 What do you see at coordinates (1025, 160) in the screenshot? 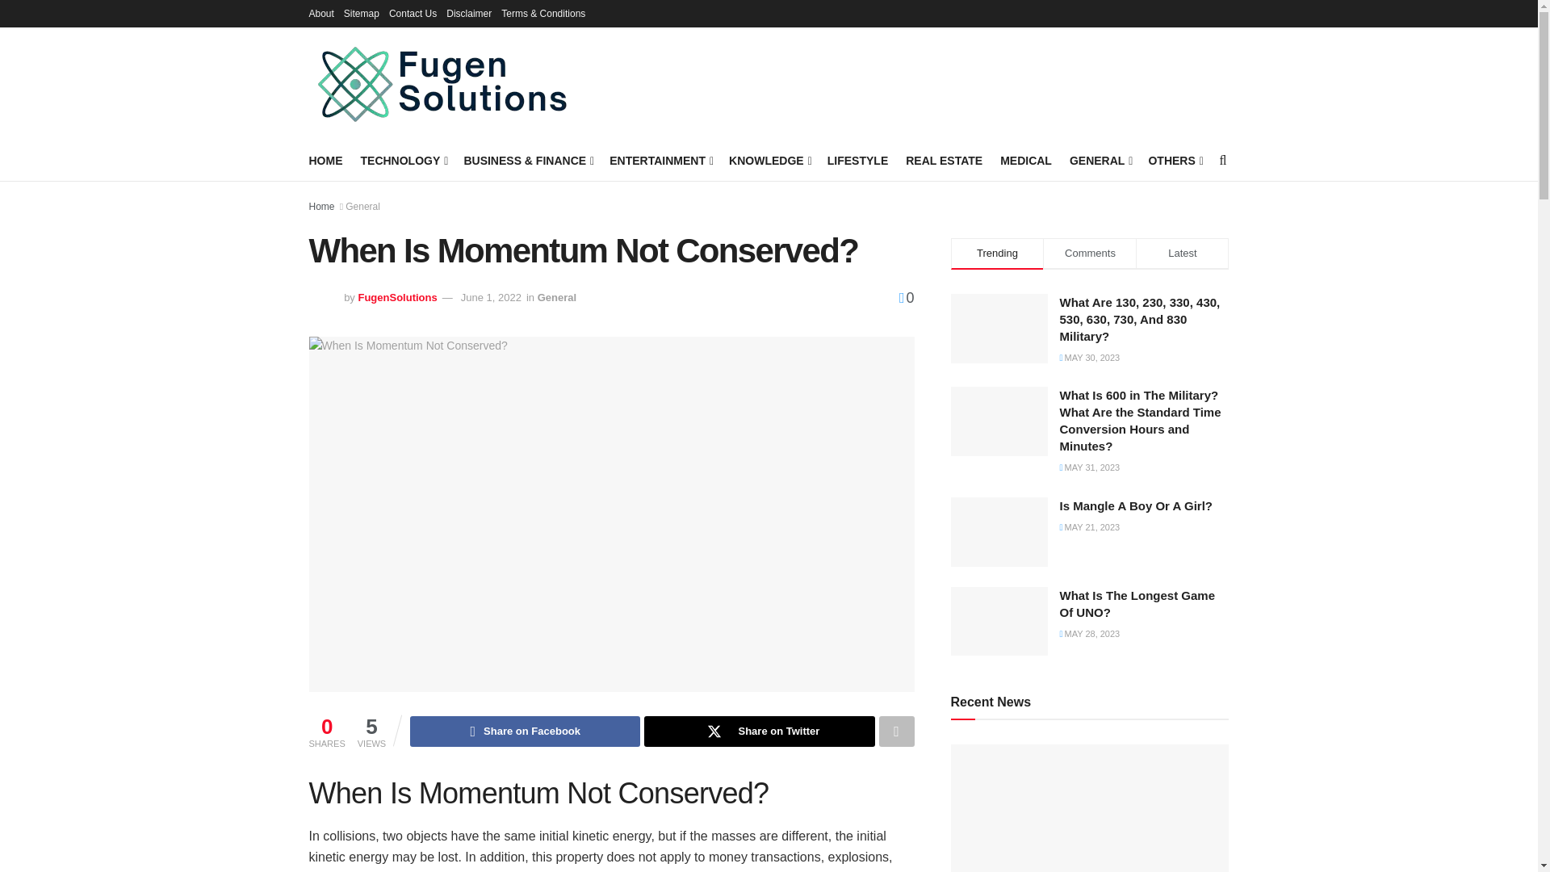
I see `MEDICAL` at bounding box center [1025, 160].